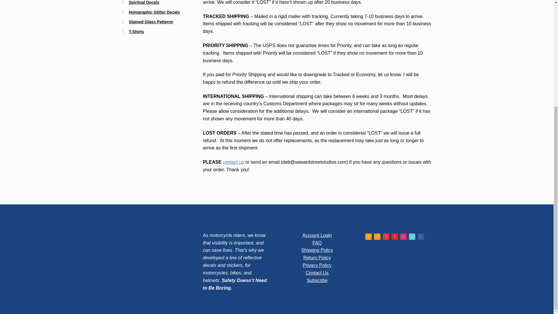 This screenshot has width=558, height=314. Describe the element at coordinates (421, 236) in the screenshot. I see `Default Label` at that location.